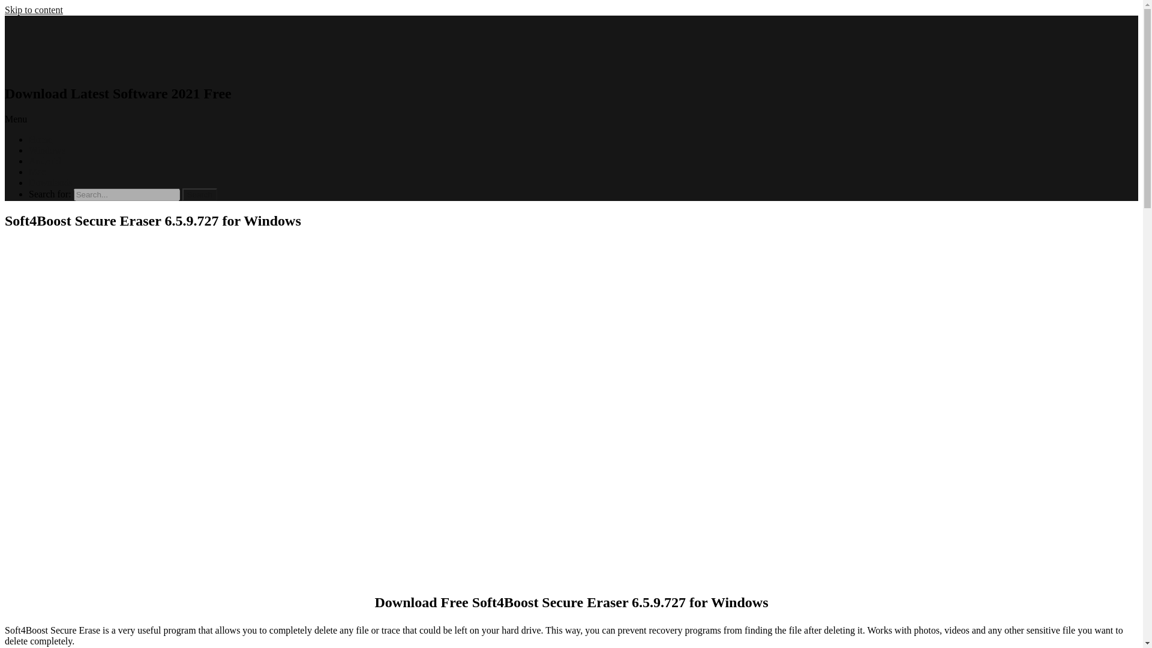 The width and height of the screenshot is (1152, 648). I want to click on Android, so click(44, 161).